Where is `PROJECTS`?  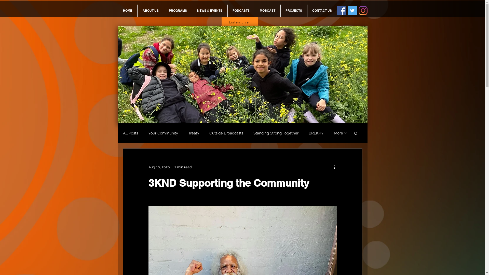 PROJECTS is located at coordinates (294, 11).